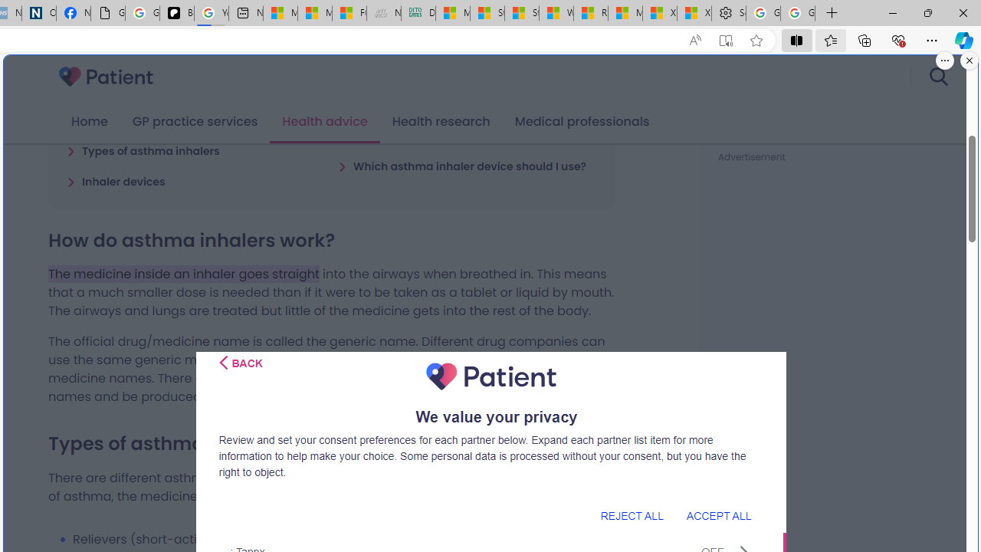 Image resolution: width=981 pixels, height=552 pixels. Describe the element at coordinates (158, 120) in the screenshot. I see `How do asthma inhalers work?` at that location.